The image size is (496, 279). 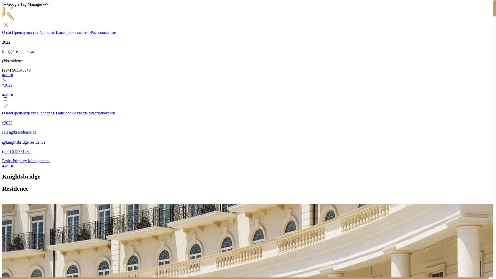 I want to click on ru, so click(x=11, y=94).